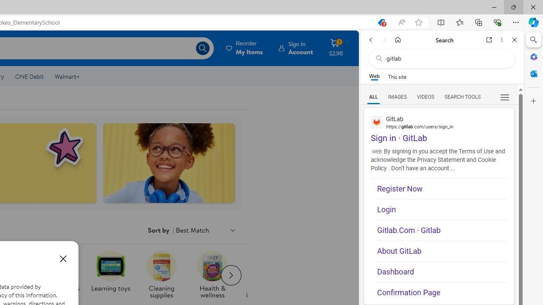 Image resolution: width=543 pixels, height=305 pixels. I want to click on Customize, so click(534, 101).